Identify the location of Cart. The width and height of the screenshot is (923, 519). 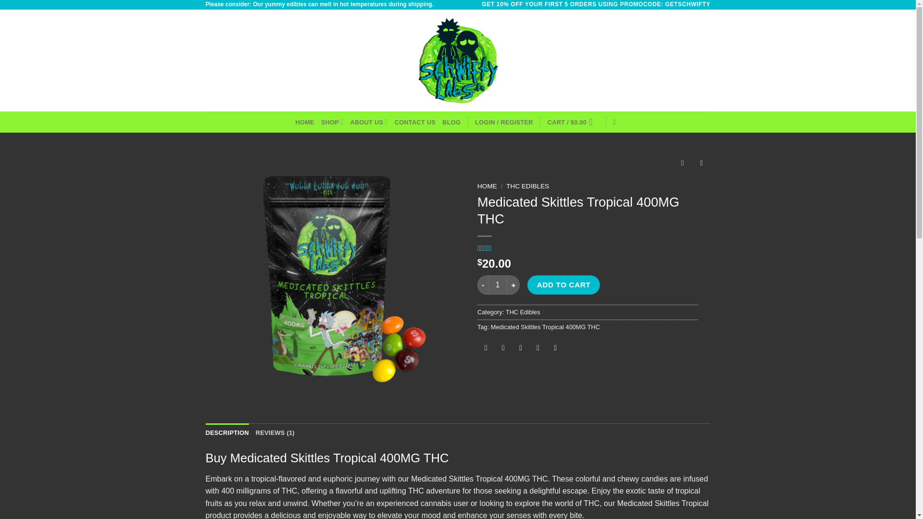
(573, 122).